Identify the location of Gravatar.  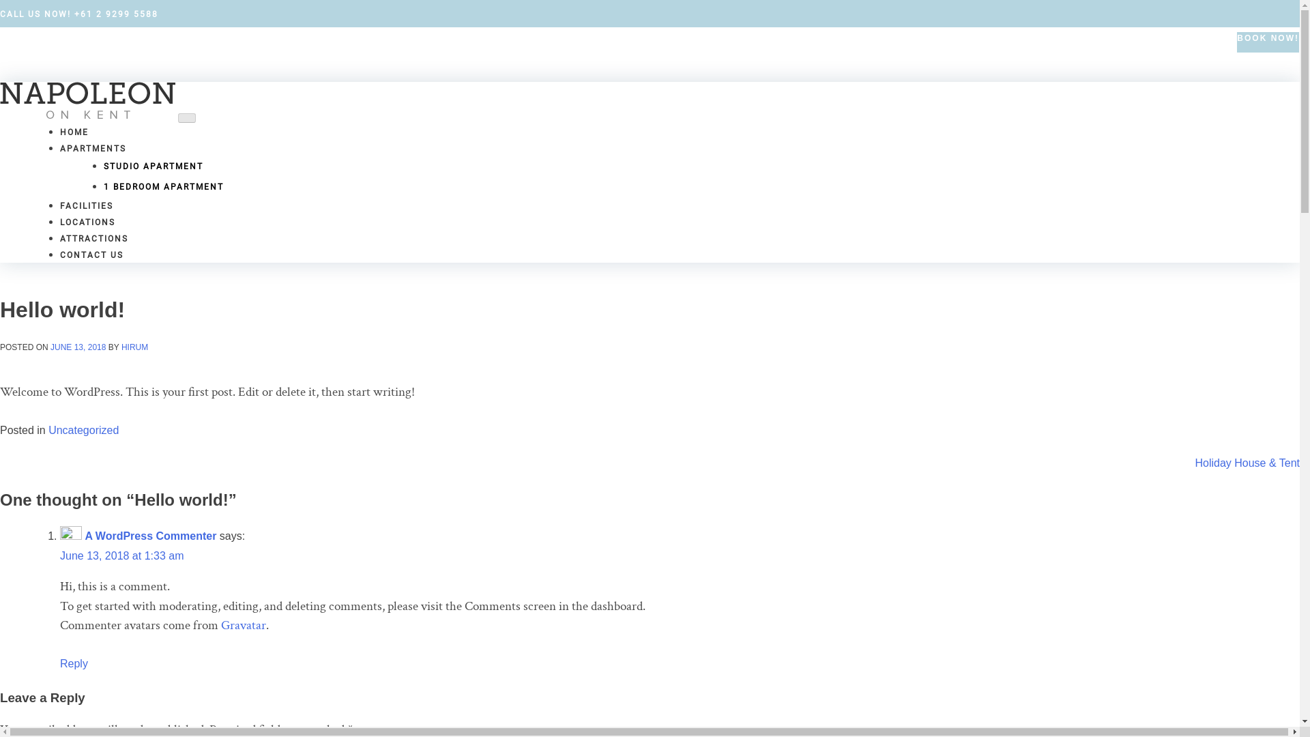
(244, 625).